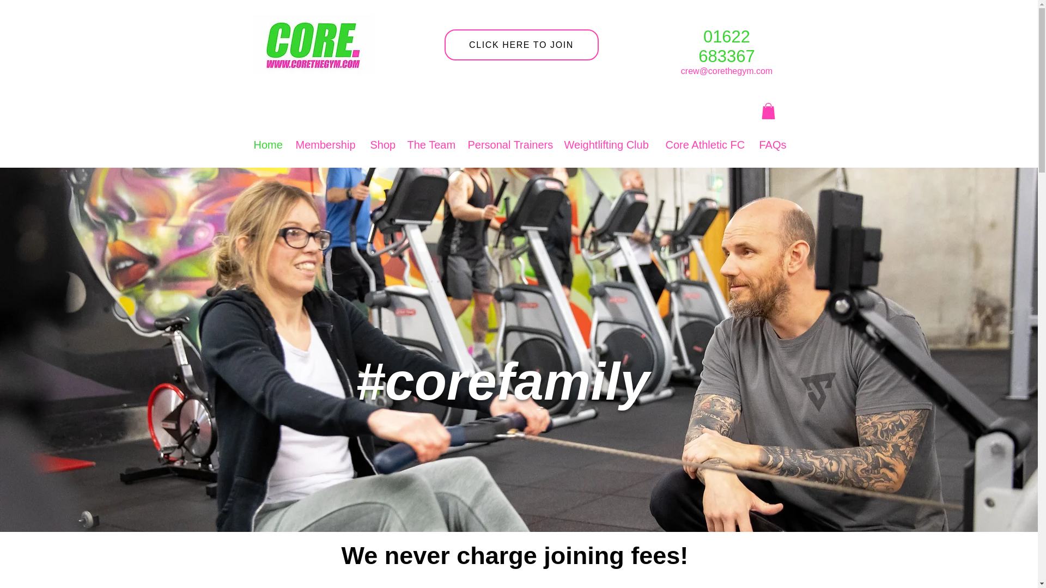  I want to click on Membership, so click(327, 145).